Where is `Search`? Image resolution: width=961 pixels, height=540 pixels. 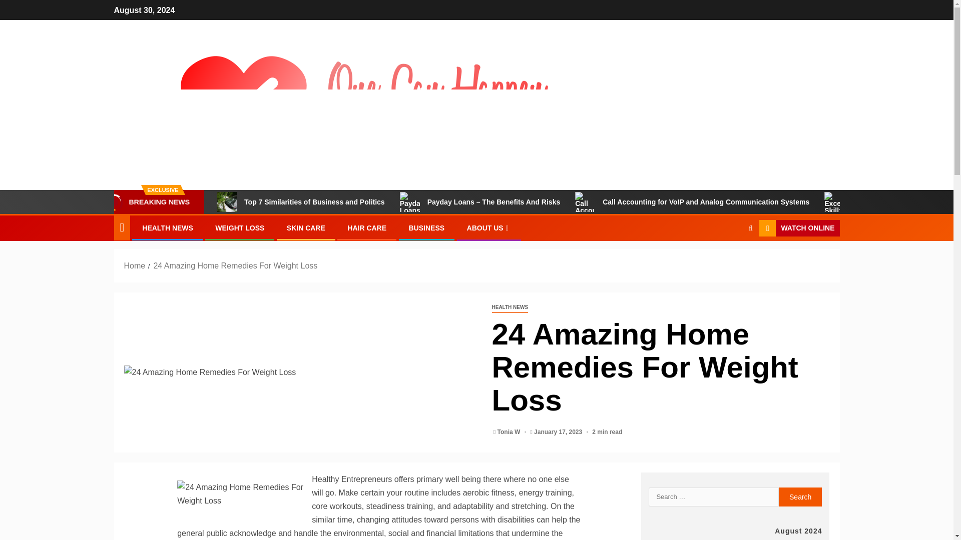
Search is located at coordinates (800, 497).